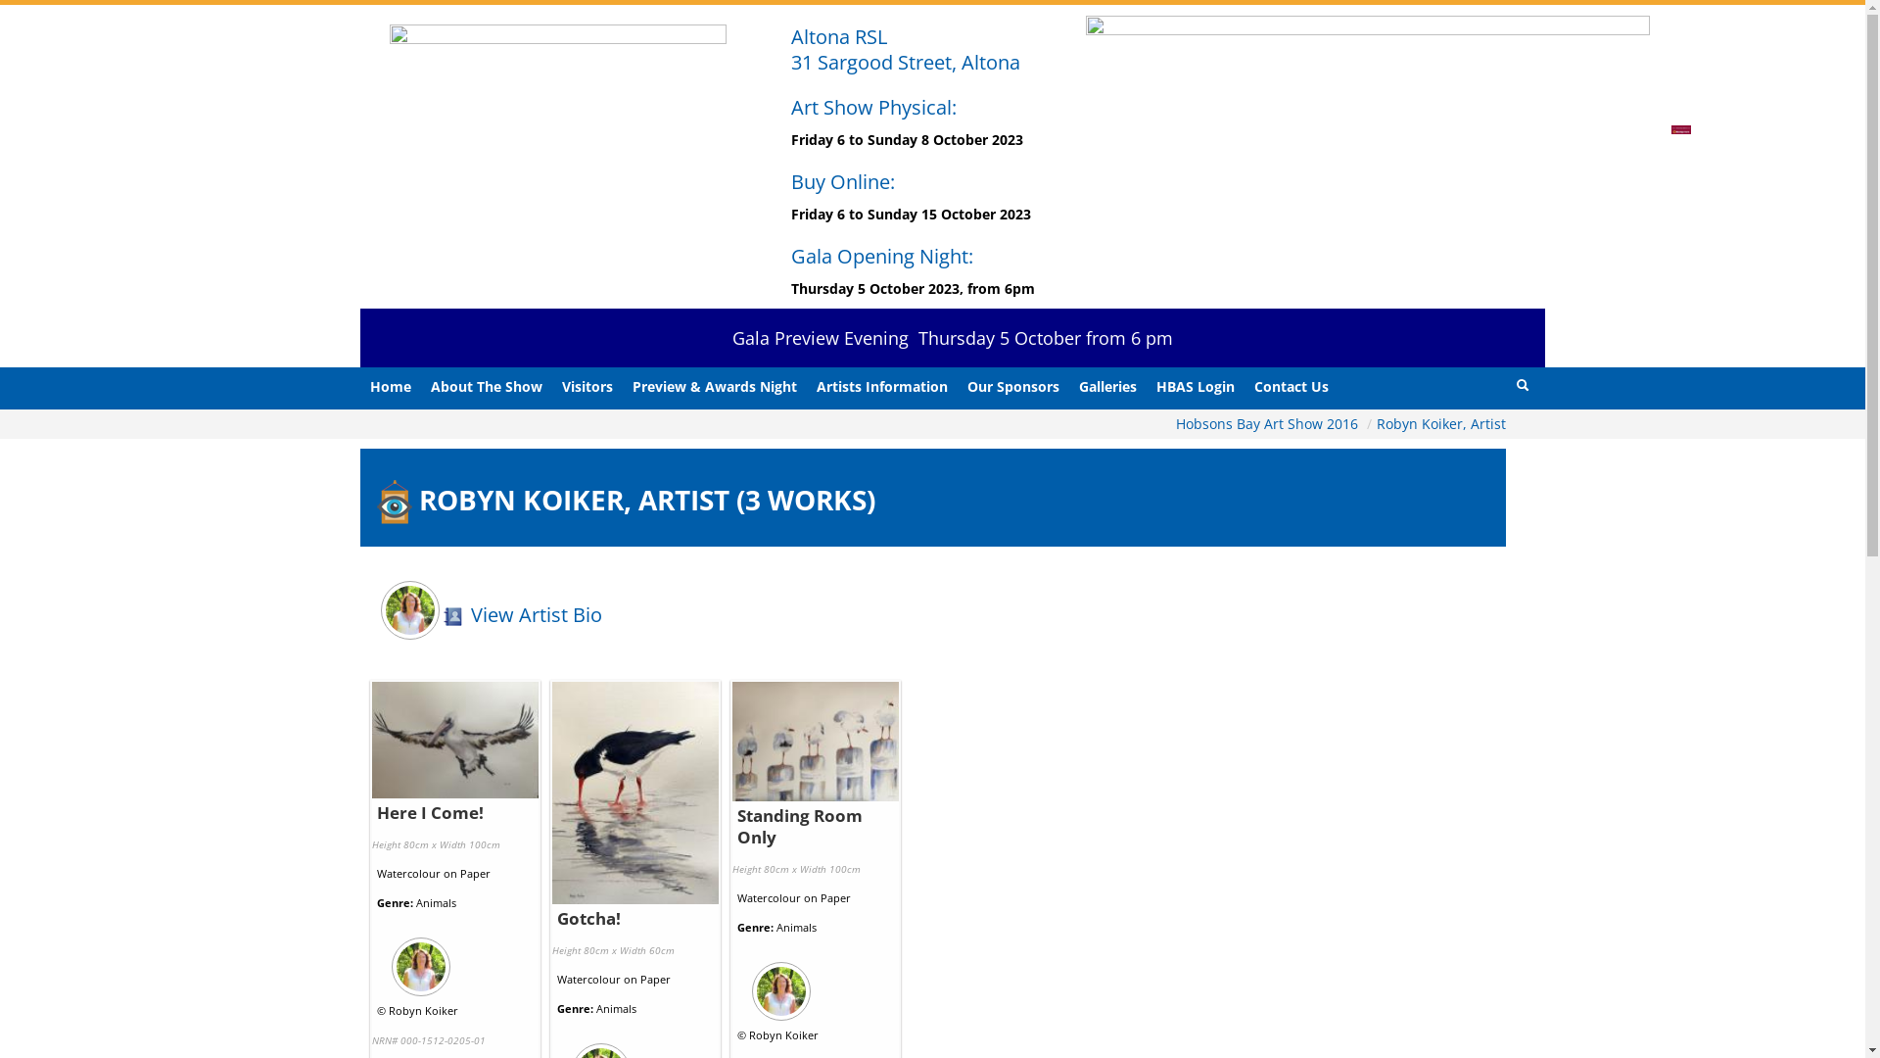 This screenshot has height=1058, width=1880. I want to click on About The Show, so click(487, 387).